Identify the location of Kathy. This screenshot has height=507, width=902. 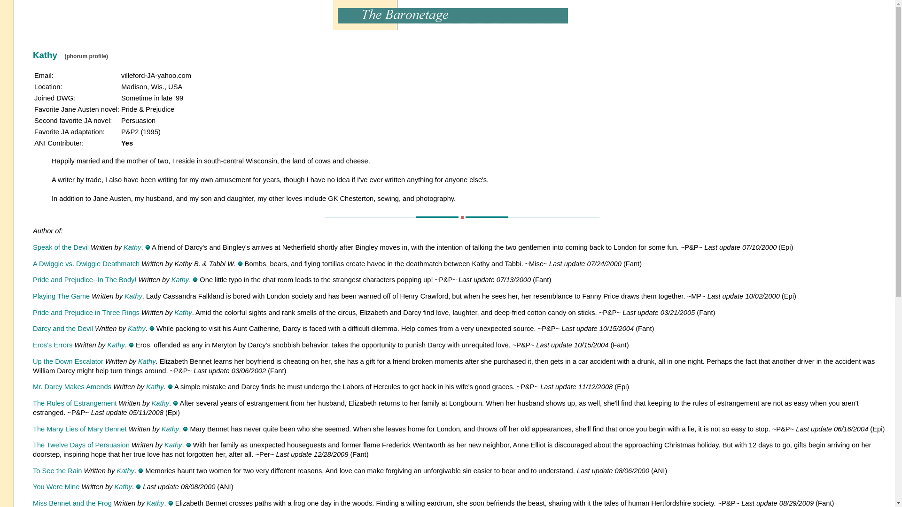
(173, 445).